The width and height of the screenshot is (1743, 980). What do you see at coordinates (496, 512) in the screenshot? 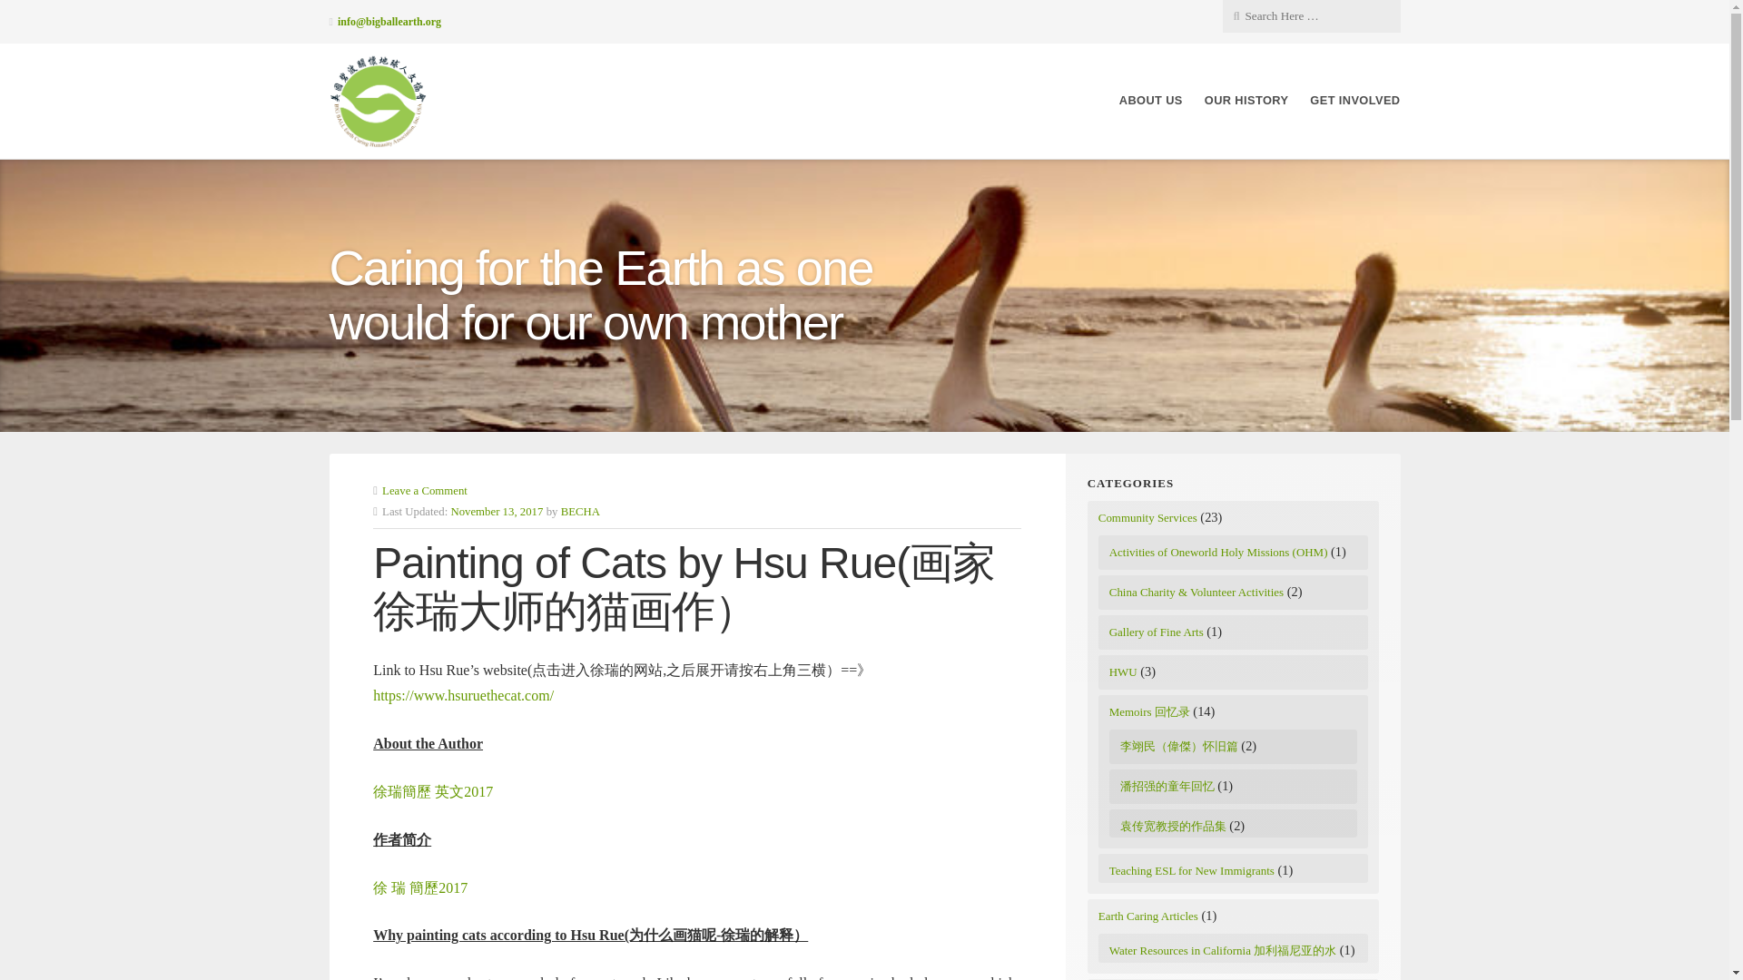
I see `1:08 am` at bounding box center [496, 512].